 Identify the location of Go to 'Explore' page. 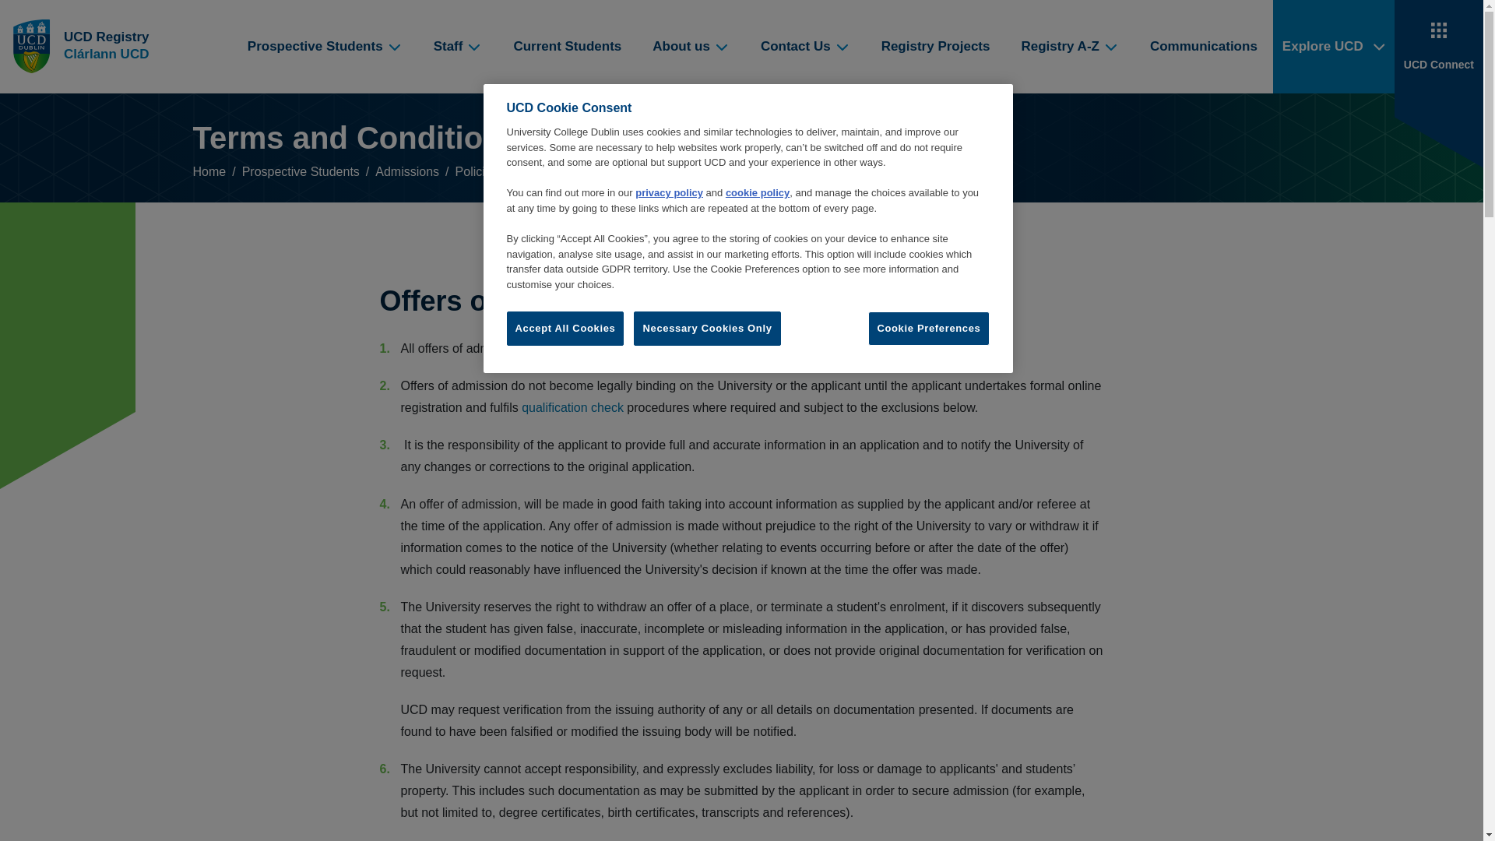
(1334, 47).